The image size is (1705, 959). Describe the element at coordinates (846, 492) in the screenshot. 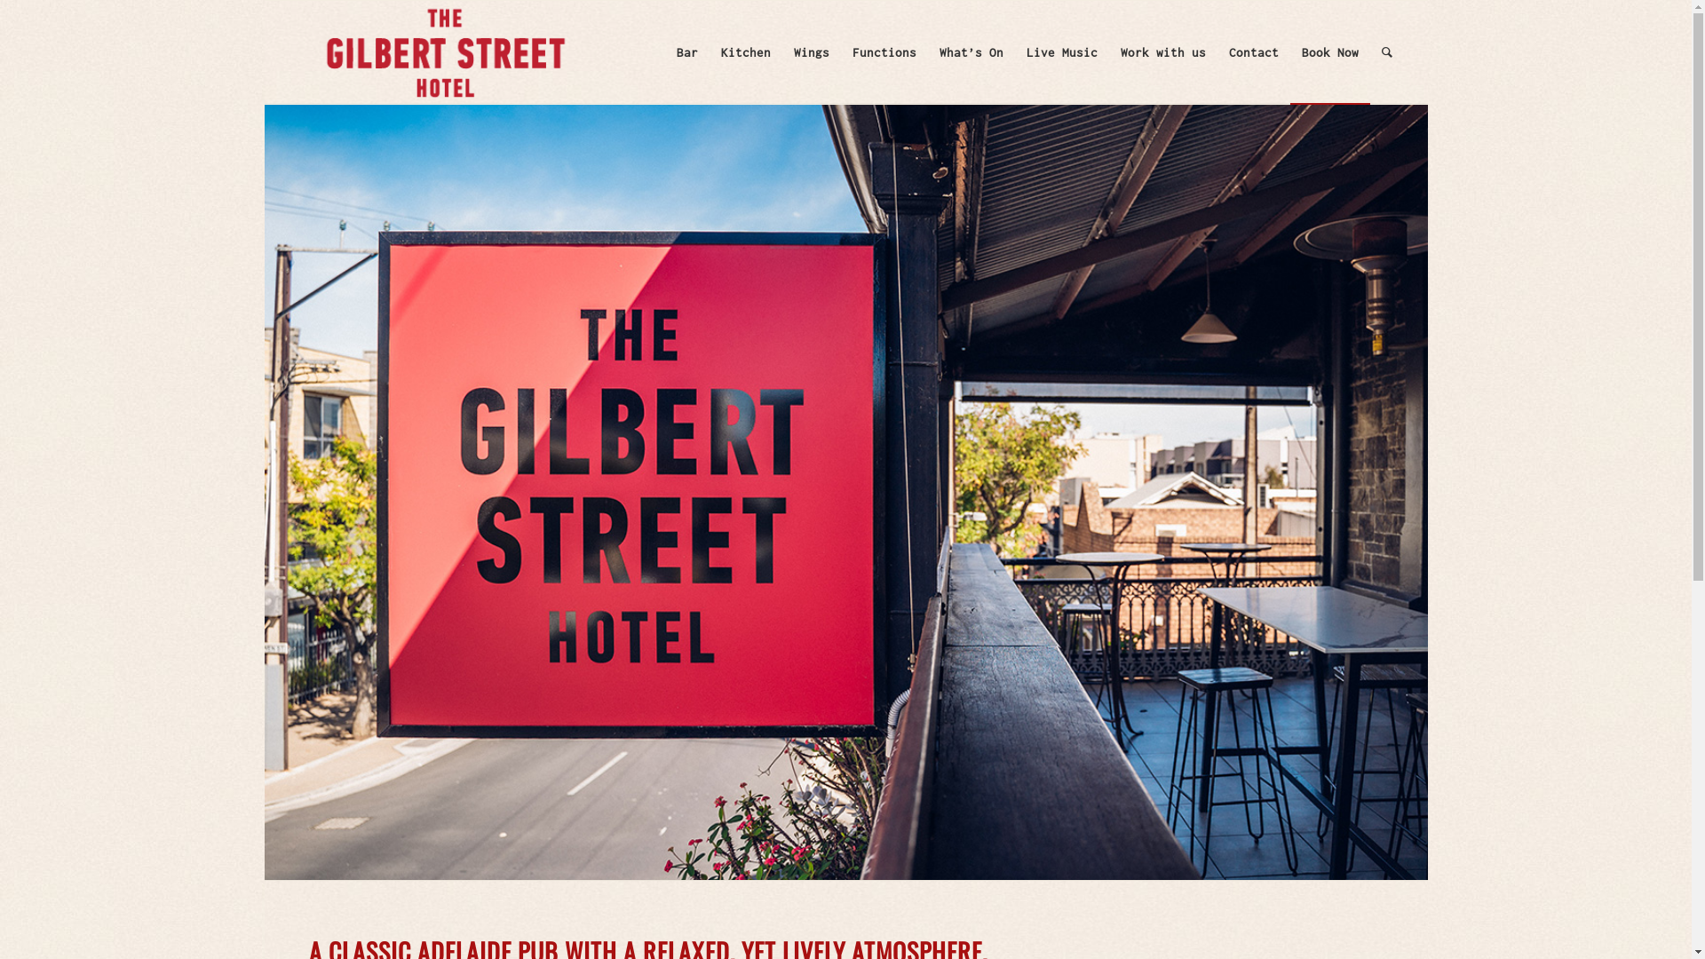

I see `gilbert-street-hotel-sign` at that location.